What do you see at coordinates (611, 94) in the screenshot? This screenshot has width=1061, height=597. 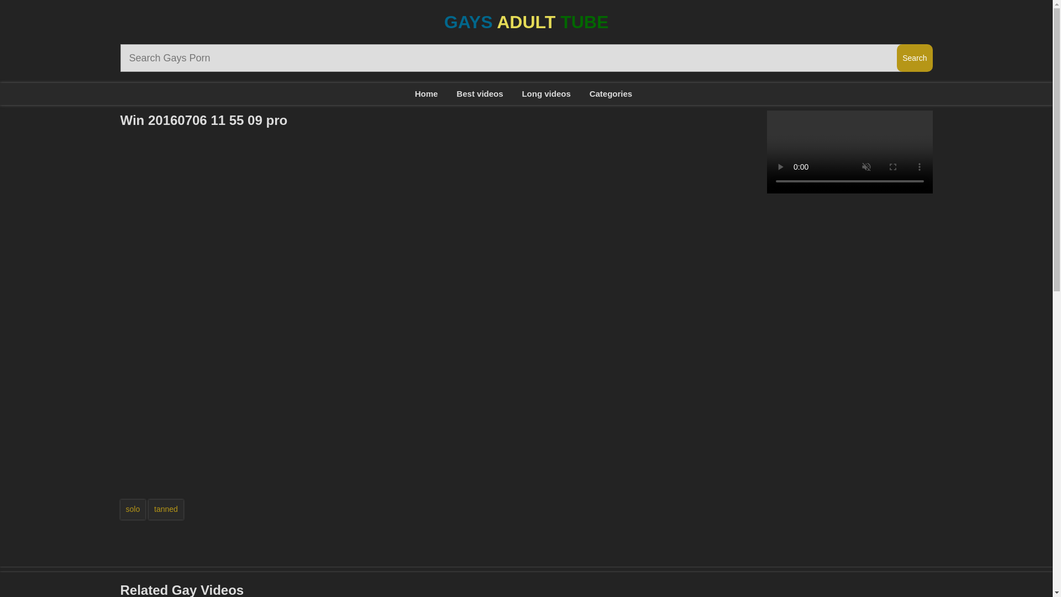 I see `Categories` at bounding box center [611, 94].